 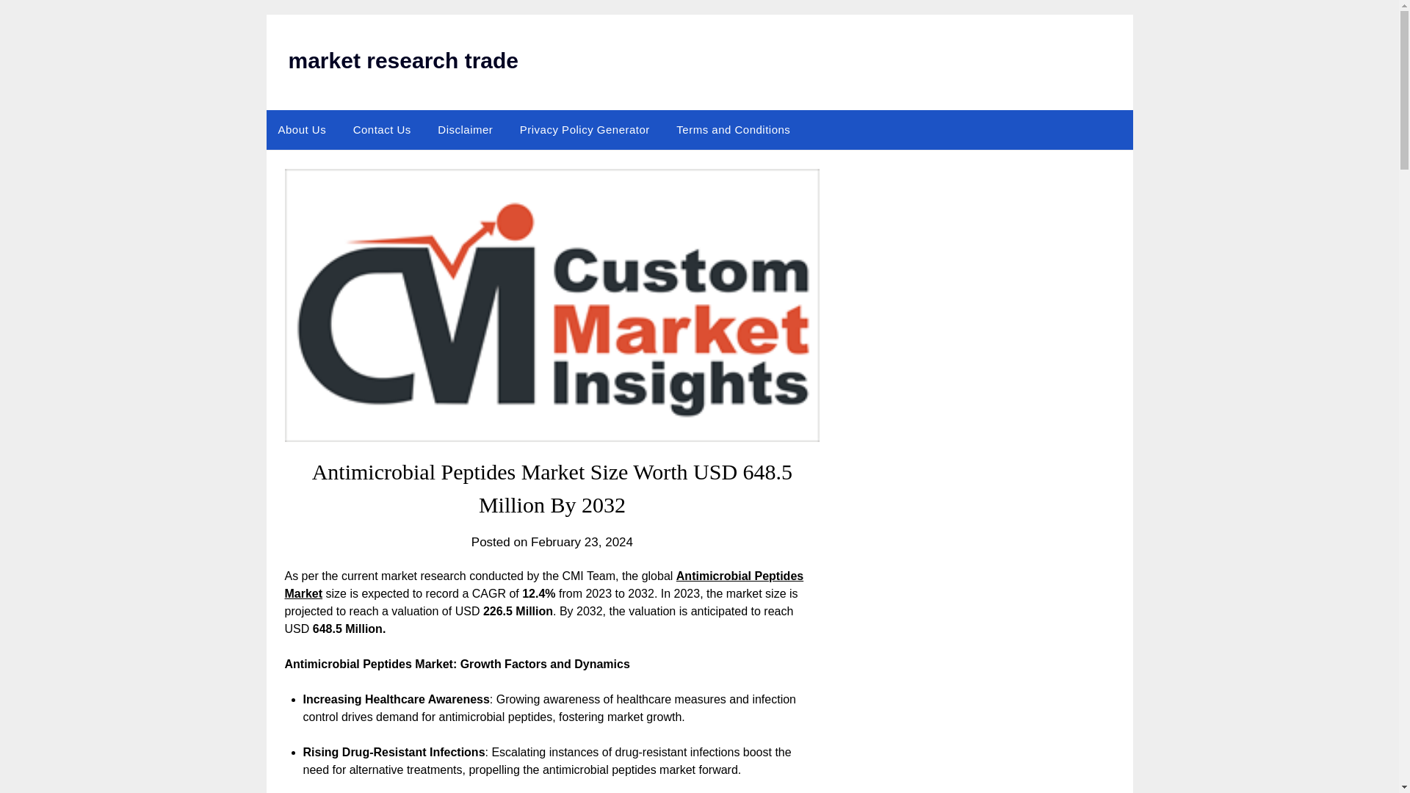 What do you see at coordinates (402, 60) in the screenshot?
I see `market research trade` at bounding box center [402, 60].